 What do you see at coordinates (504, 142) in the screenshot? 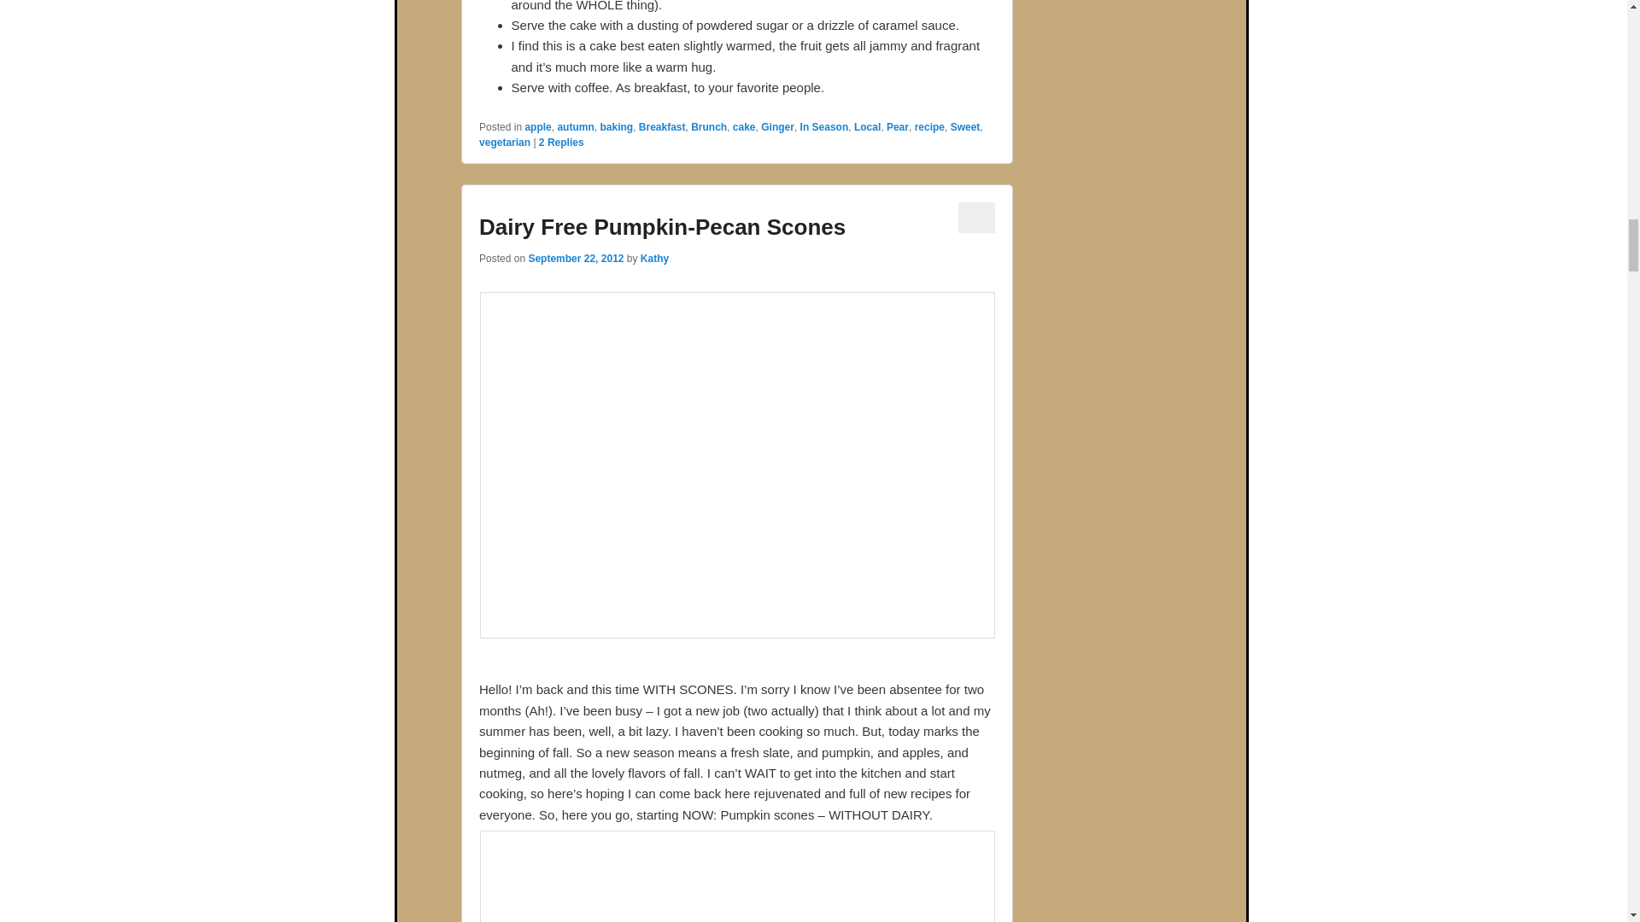
I see `vegetarian` at bounding box center [504, 142].